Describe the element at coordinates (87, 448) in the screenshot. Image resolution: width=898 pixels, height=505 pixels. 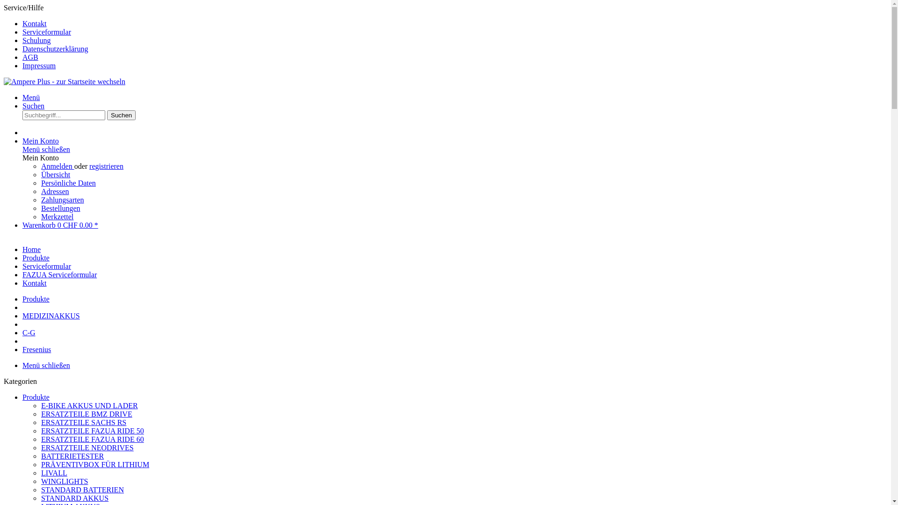
I see `ERSATZTEILE NEODRIVES` at that location.